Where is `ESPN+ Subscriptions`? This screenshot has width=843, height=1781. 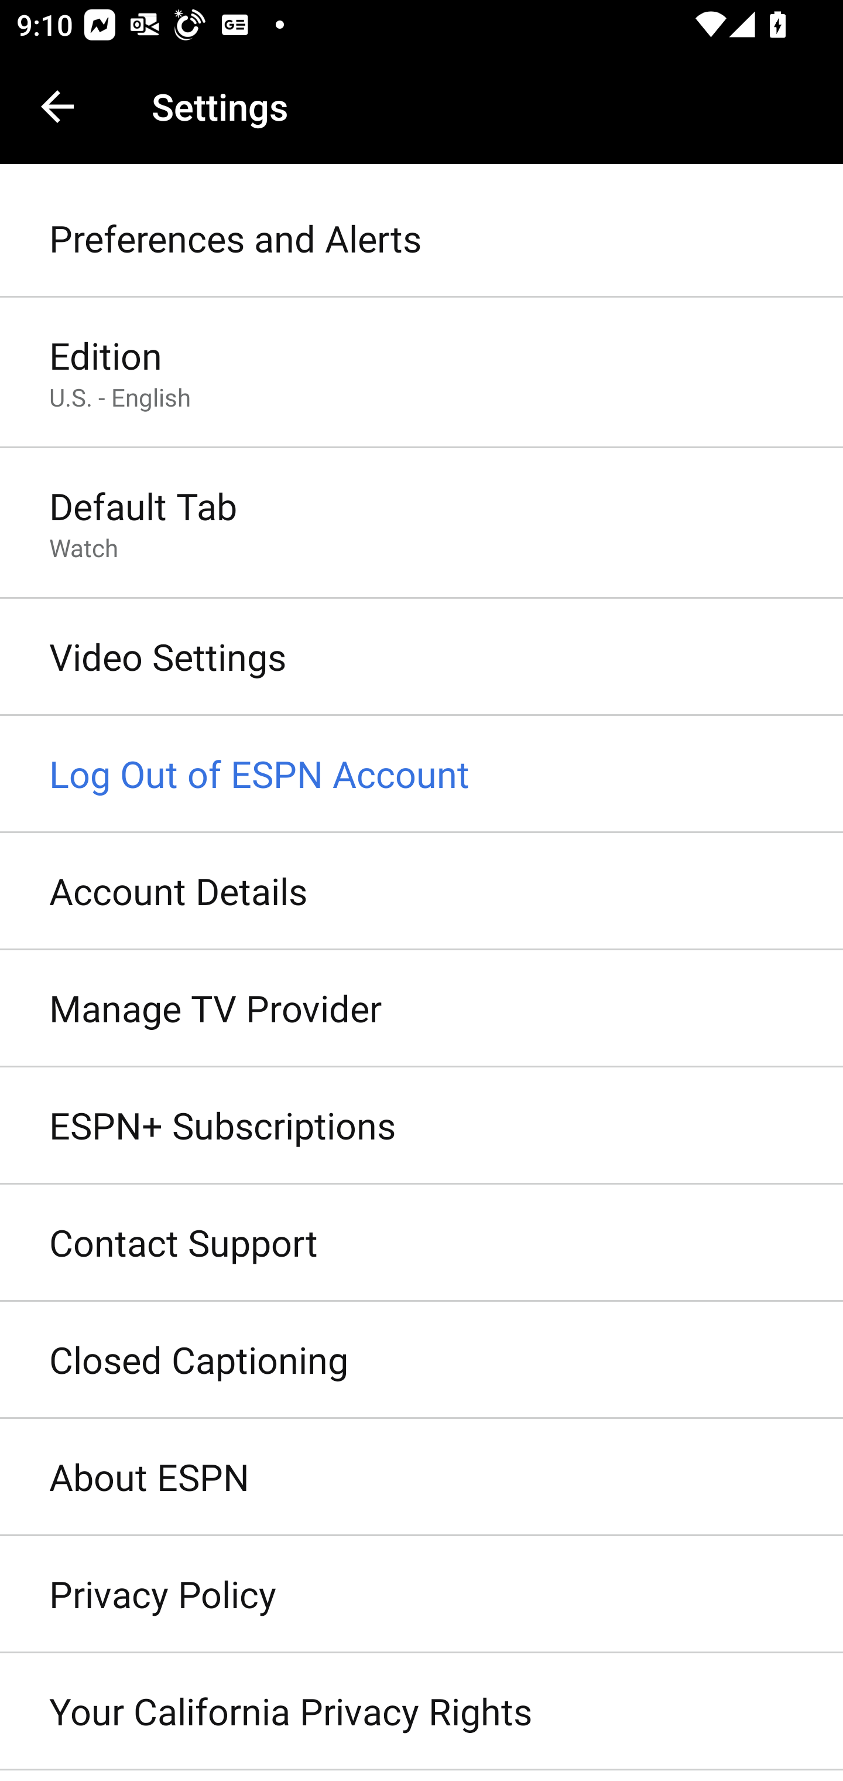
ESPN+ Subscriptions is located at coordinates (421, 1125).